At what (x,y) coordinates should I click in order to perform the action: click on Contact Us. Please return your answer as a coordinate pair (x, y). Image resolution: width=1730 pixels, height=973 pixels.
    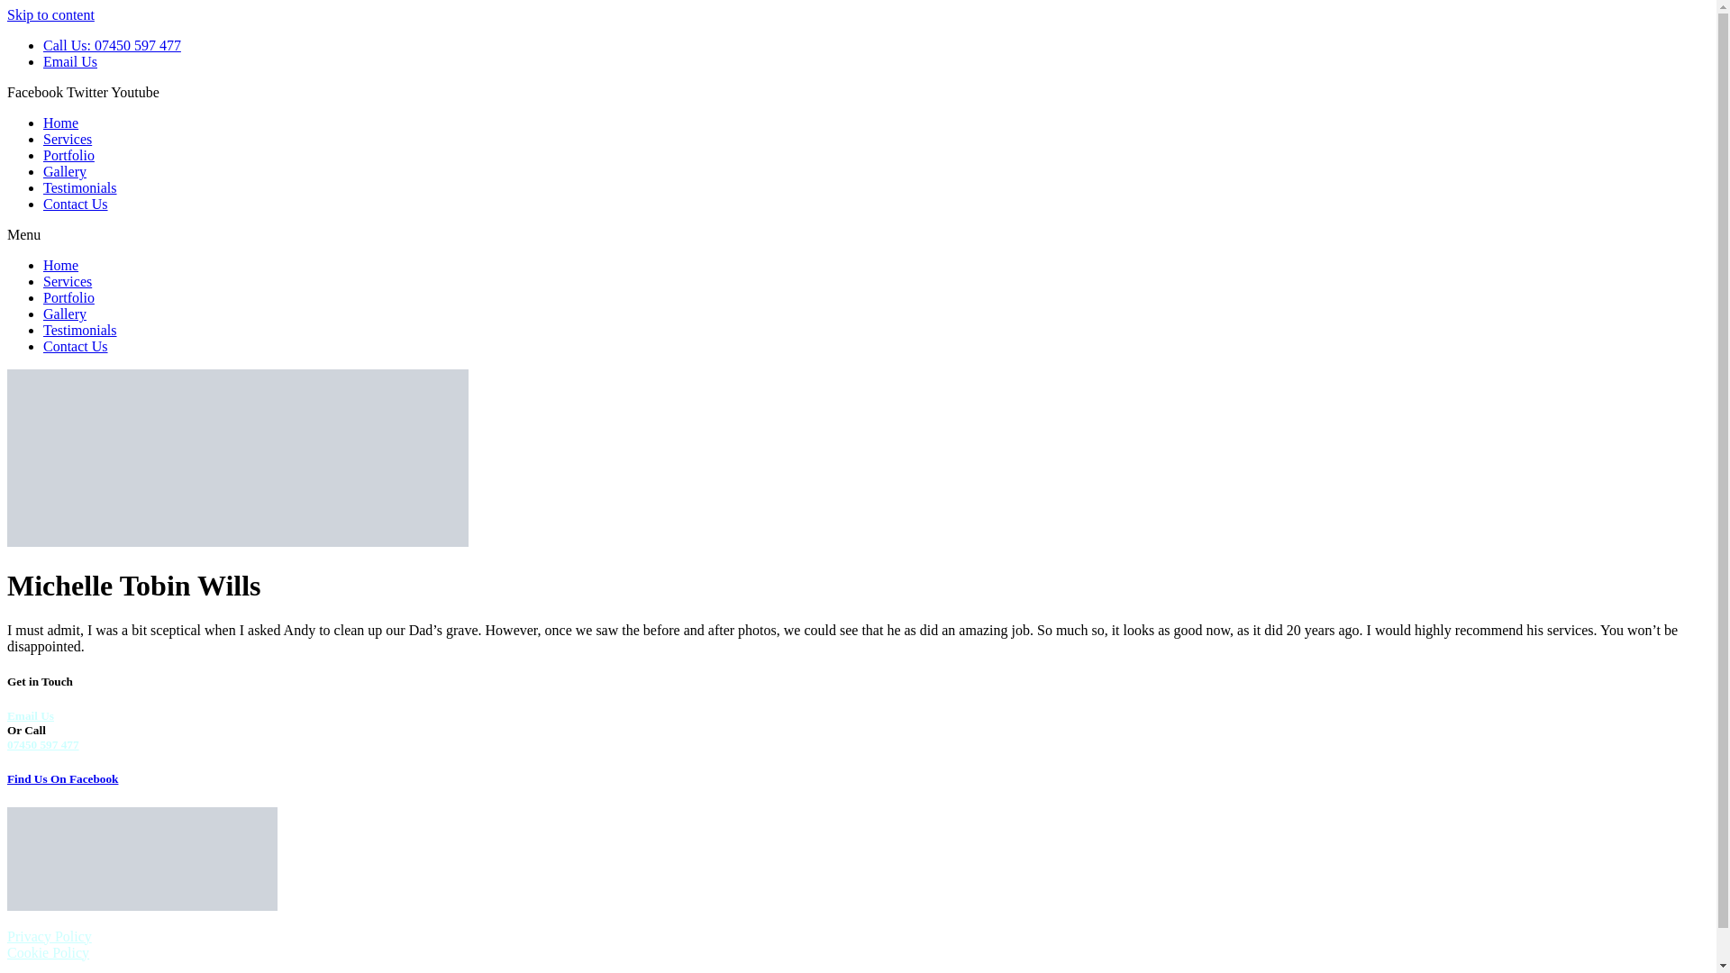
    Looking at the image, I should click on (76, 204).